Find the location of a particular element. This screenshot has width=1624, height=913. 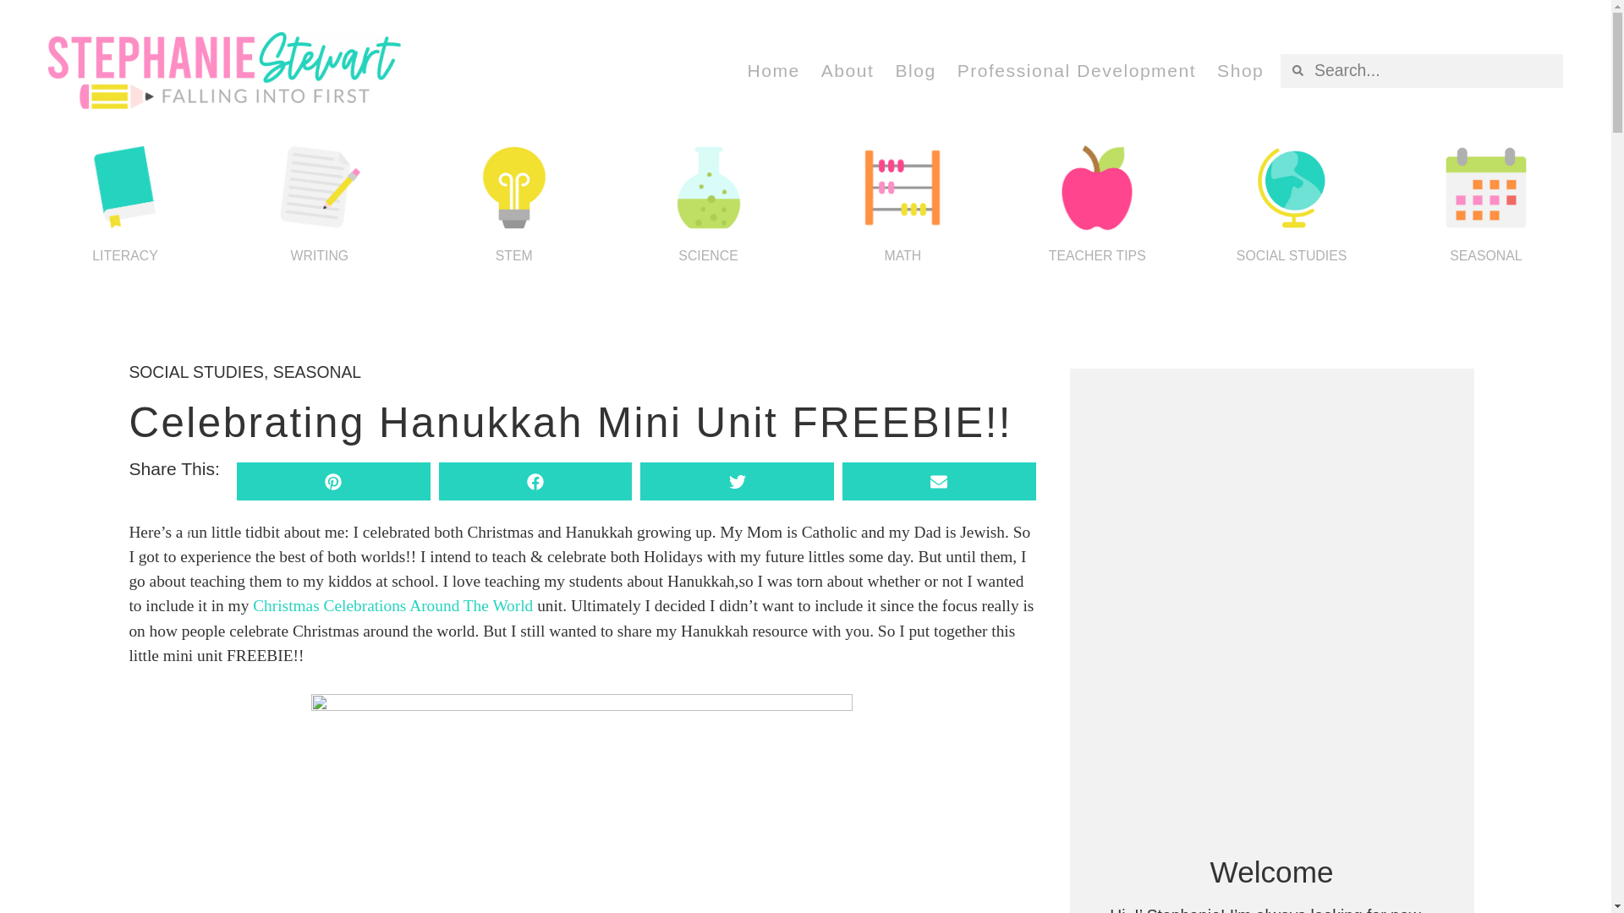

Blog is located at coordinates (914, 70).